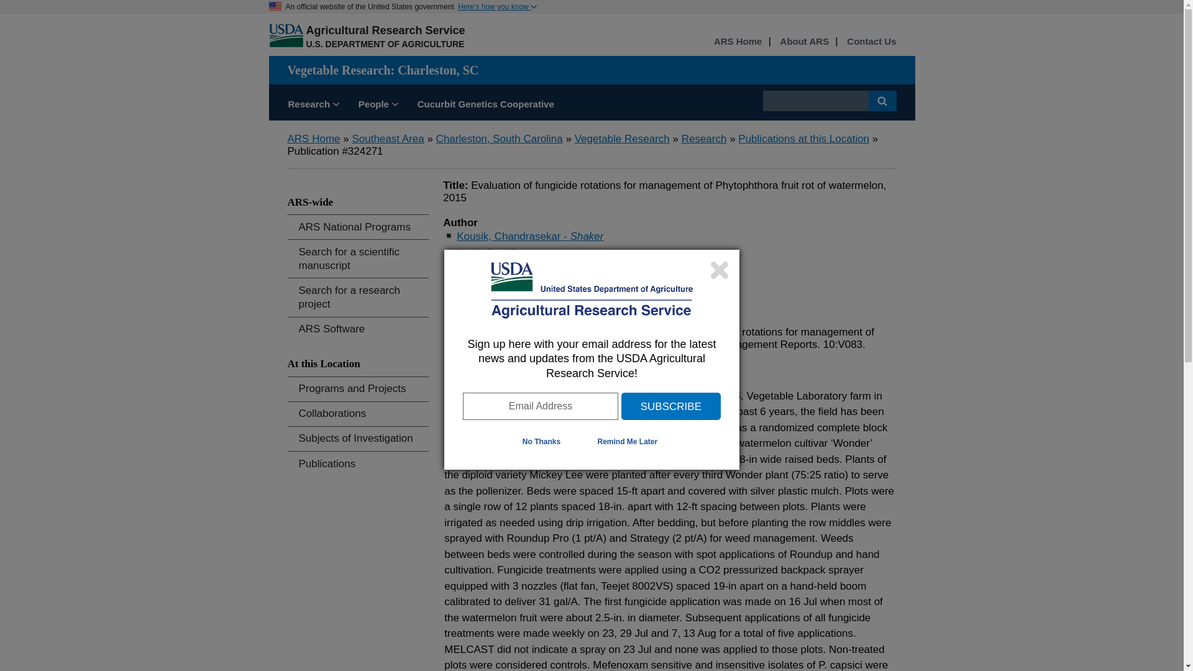 The height and width of the screenshot is (671, 1193). Describe the element at coordinates (358, 297) in the screenshot. I see `Search for a research project` at that location.